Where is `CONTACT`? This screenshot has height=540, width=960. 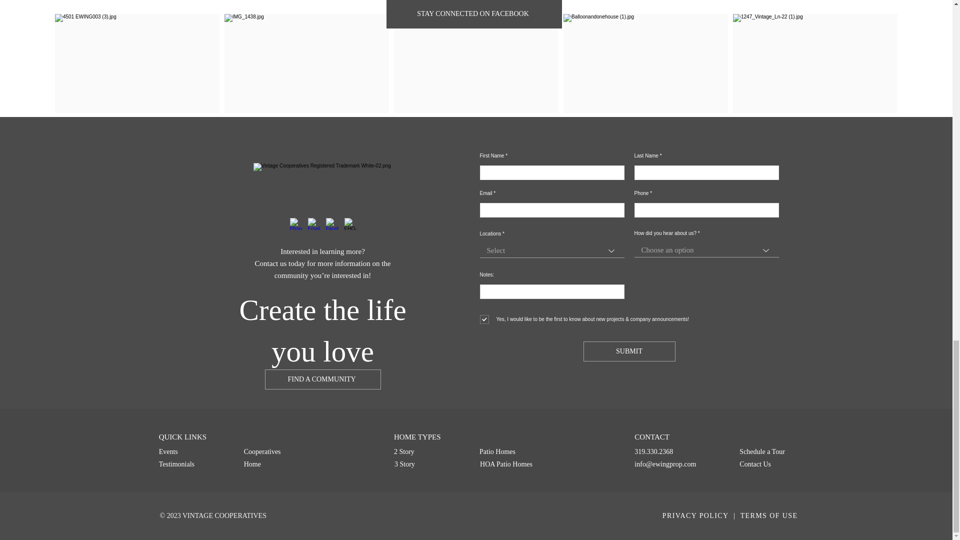
CONTACT is located at coordinates (680, 437).